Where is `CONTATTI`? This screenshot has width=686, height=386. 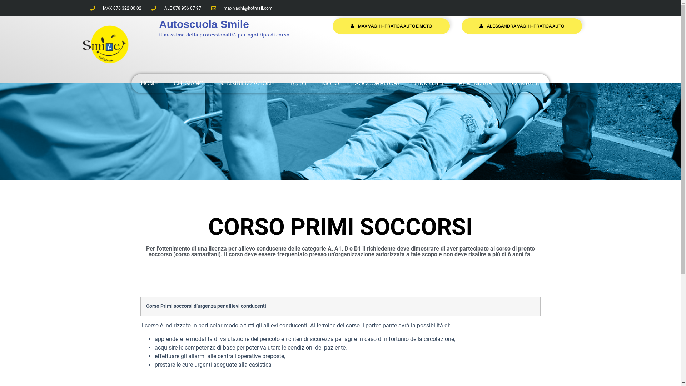
CONTATTI is located at coordinates (526, 84).